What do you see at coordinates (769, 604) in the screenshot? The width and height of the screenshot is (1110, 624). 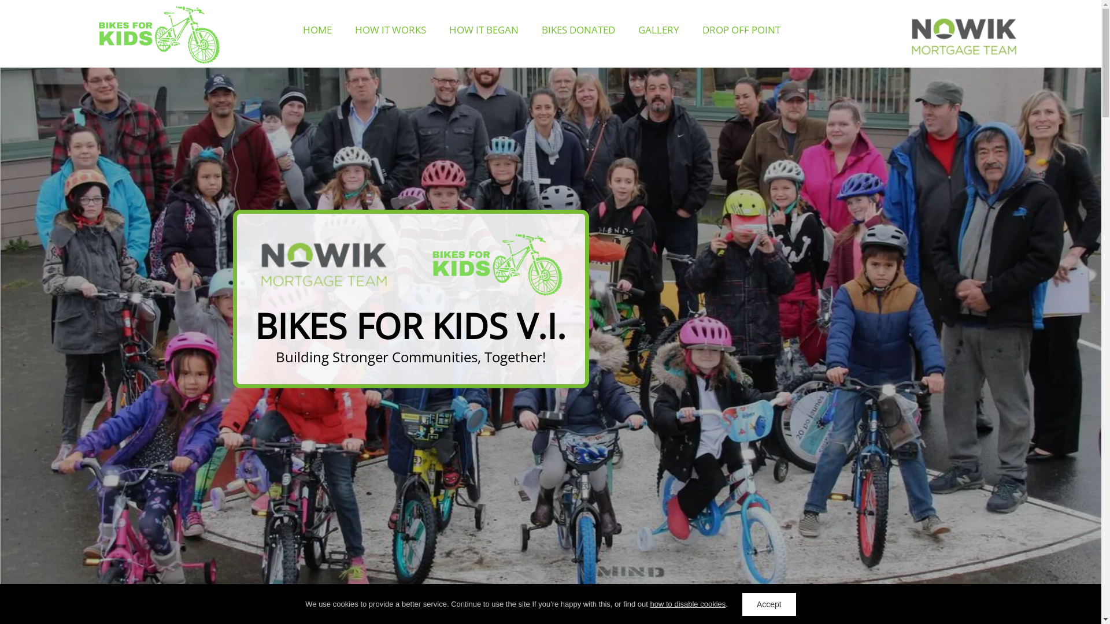 I see `Accept` at bounding box center [769, 604].